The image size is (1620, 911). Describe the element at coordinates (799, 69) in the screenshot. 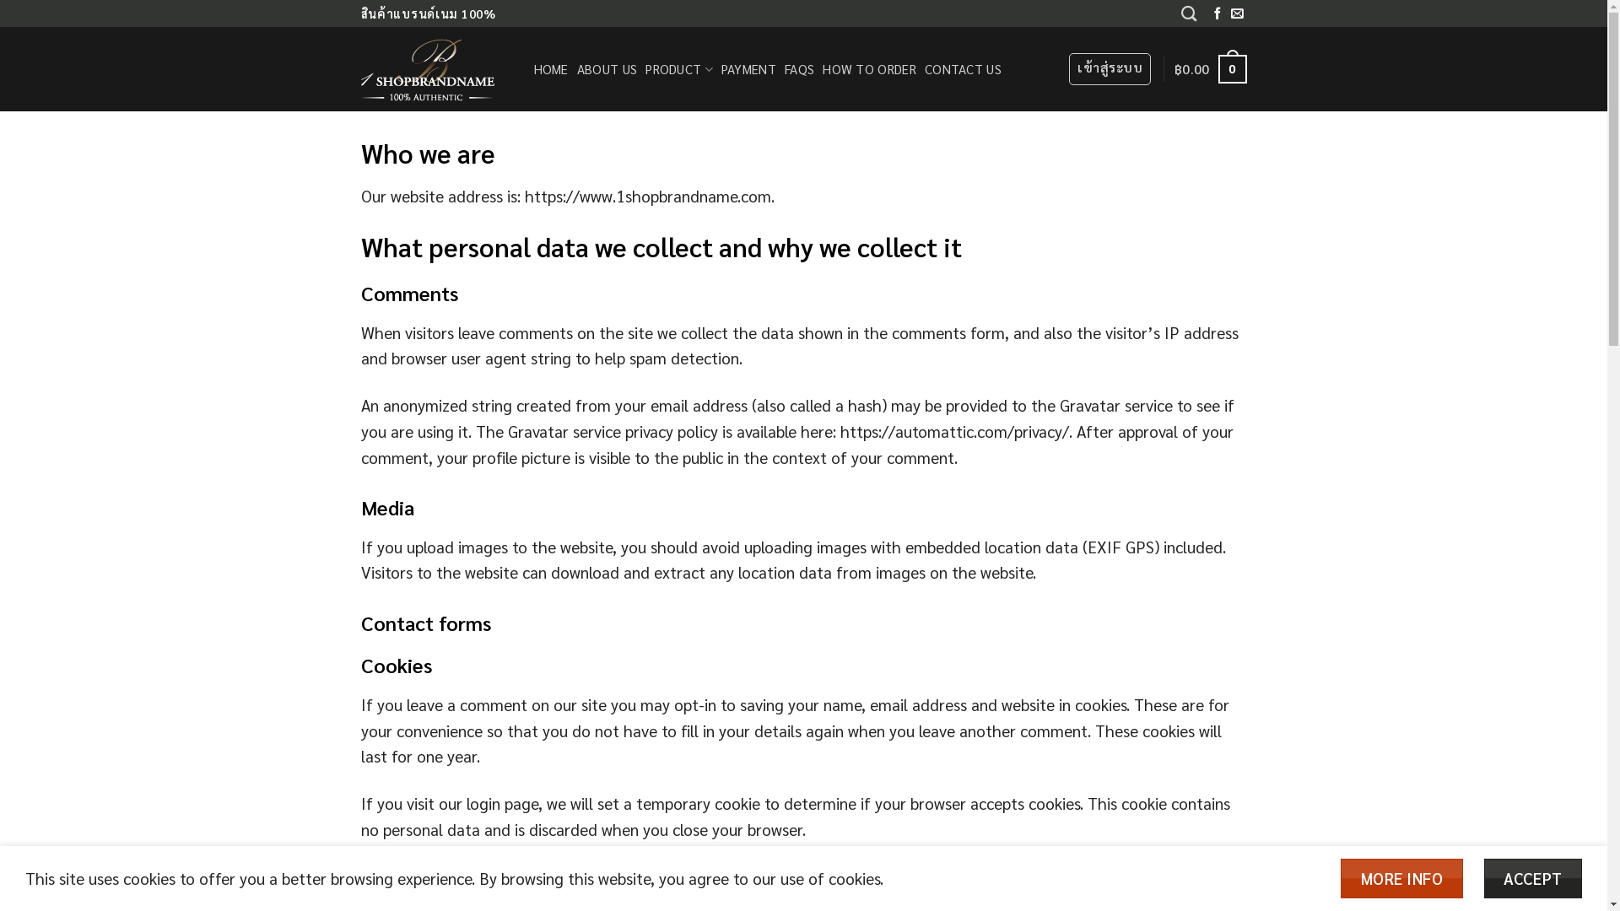

I see `FAQS` at that location.